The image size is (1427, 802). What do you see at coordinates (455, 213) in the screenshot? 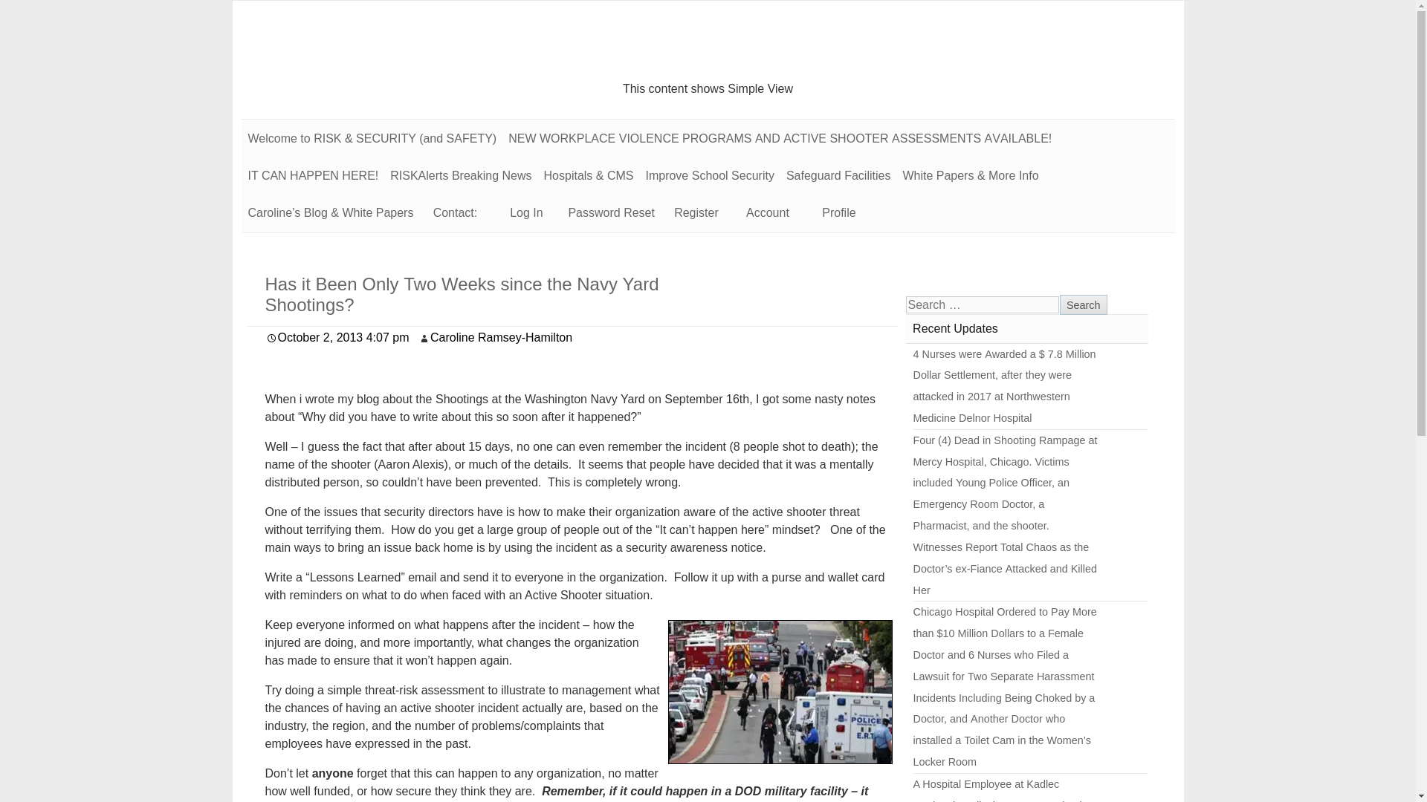
I see `Contact:` at bounding box center [455, 213].